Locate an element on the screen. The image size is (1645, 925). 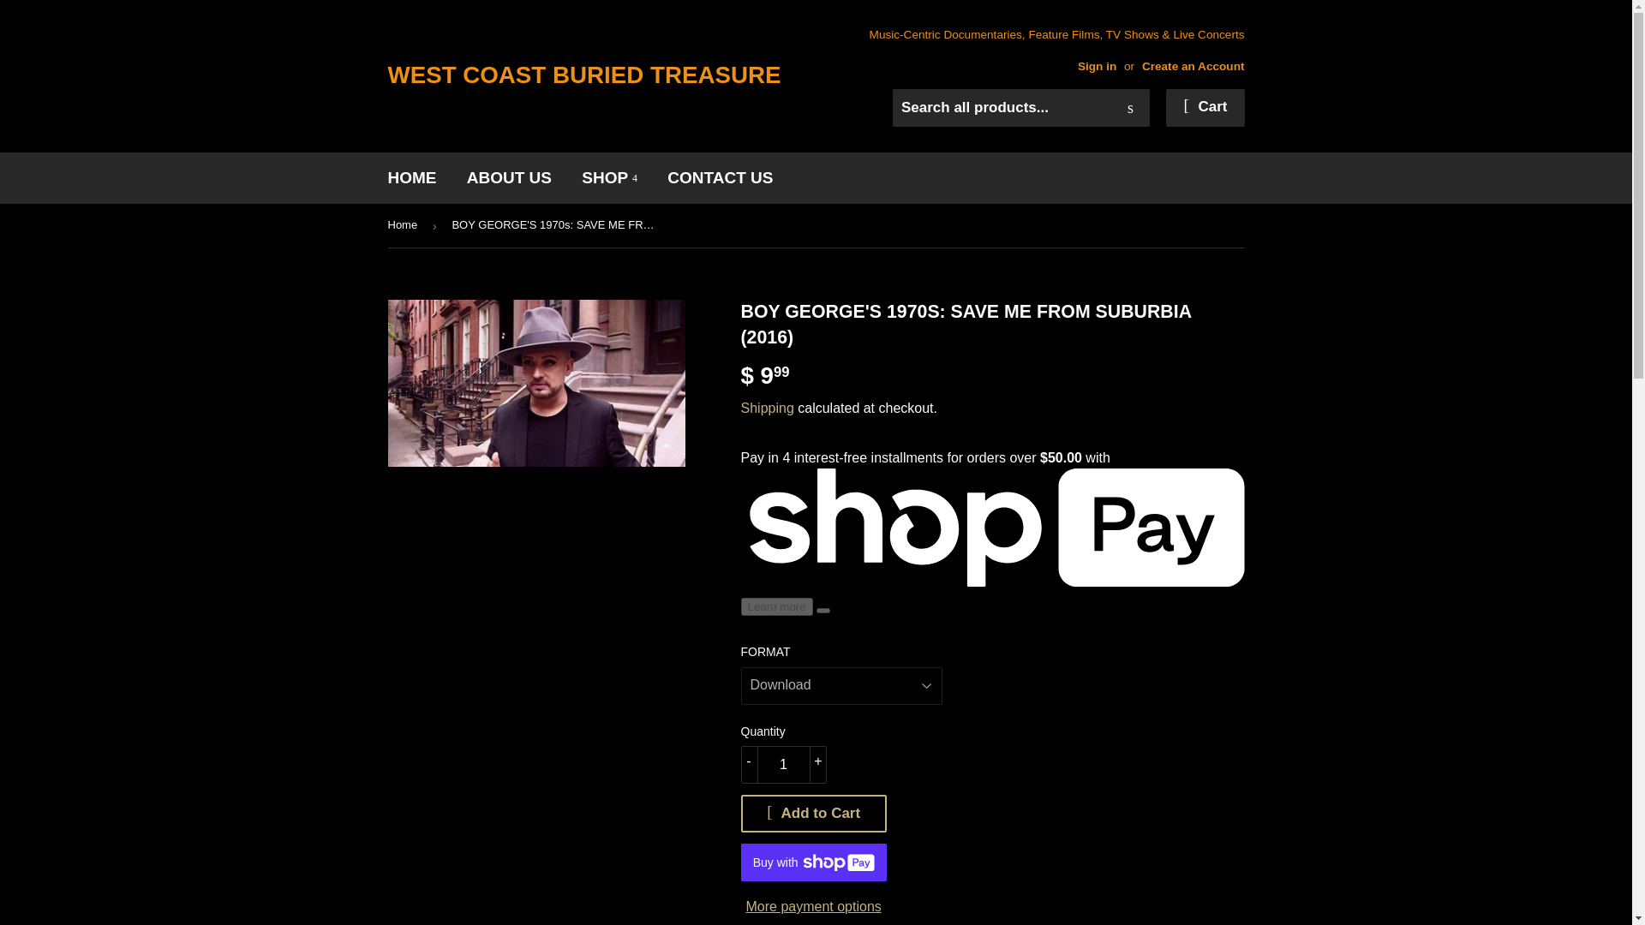
Cart is located at coordinates (1205, 107).